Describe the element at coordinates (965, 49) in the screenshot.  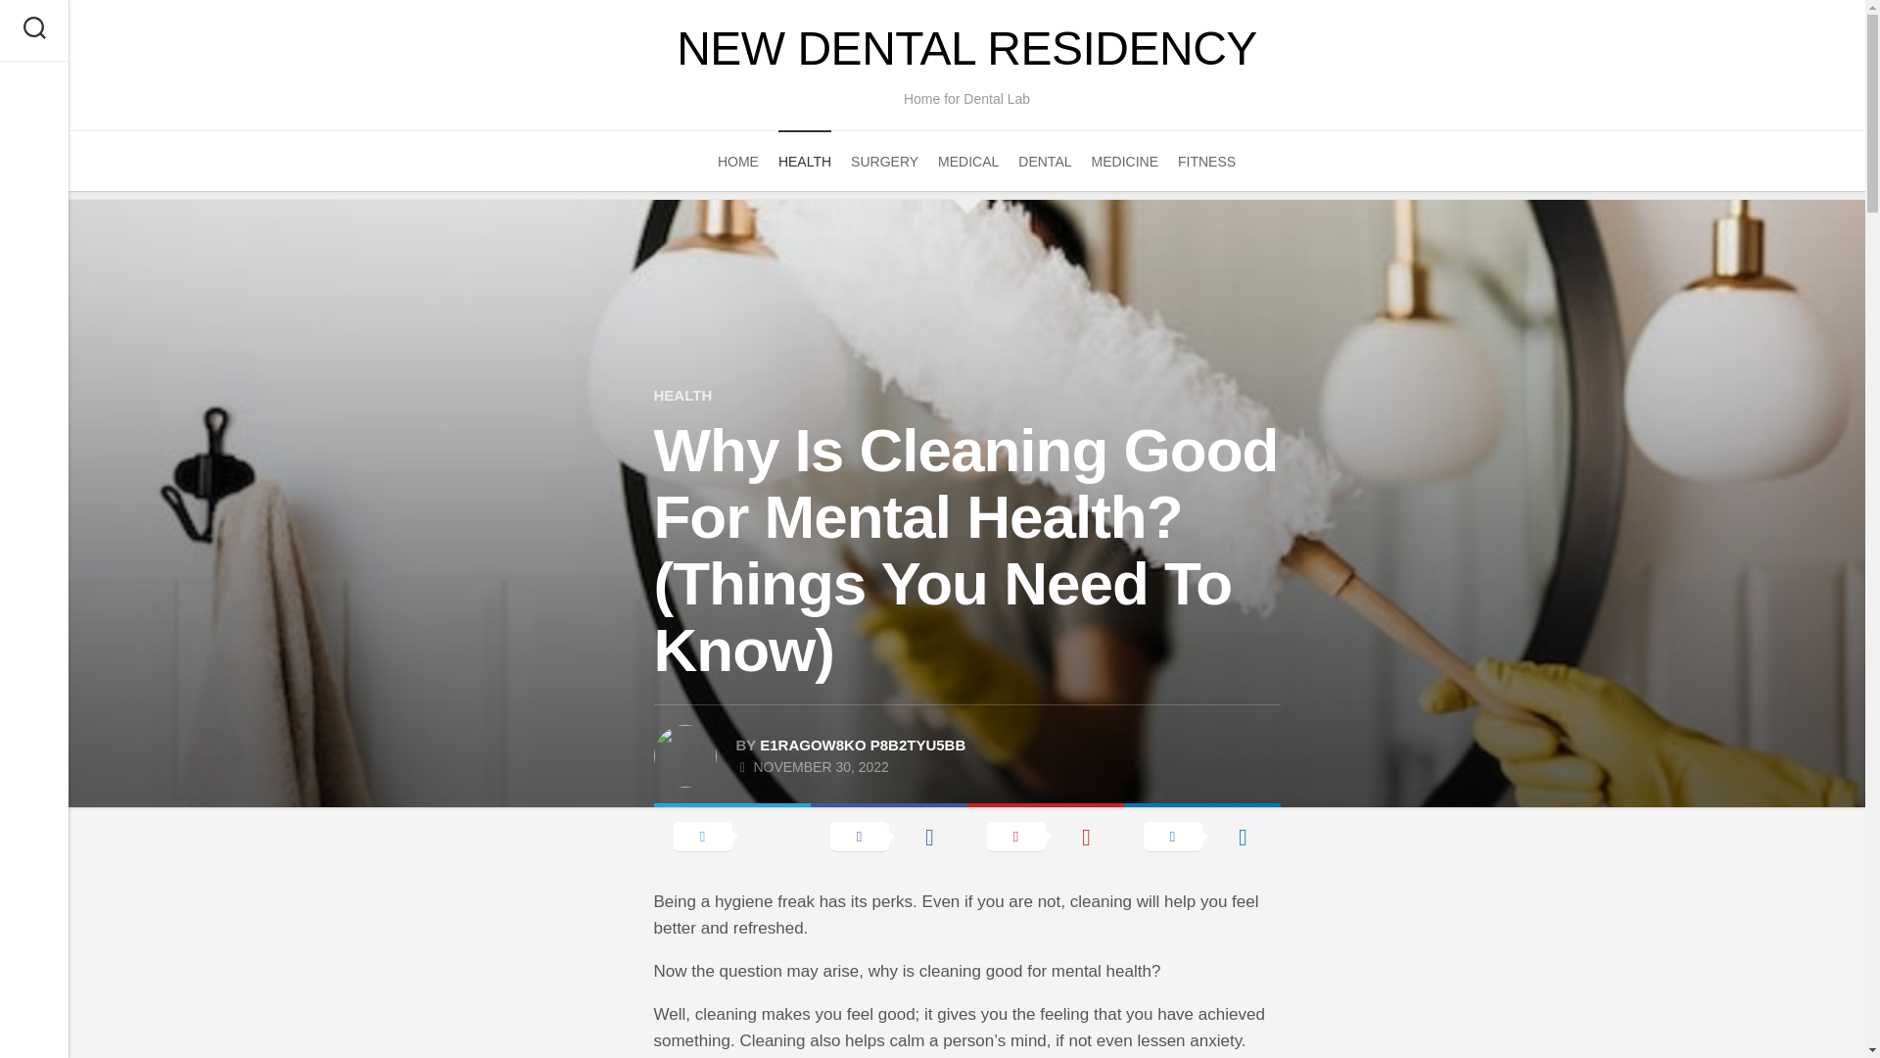
I see `NEW DENTAL RESIDENCY` at that location.